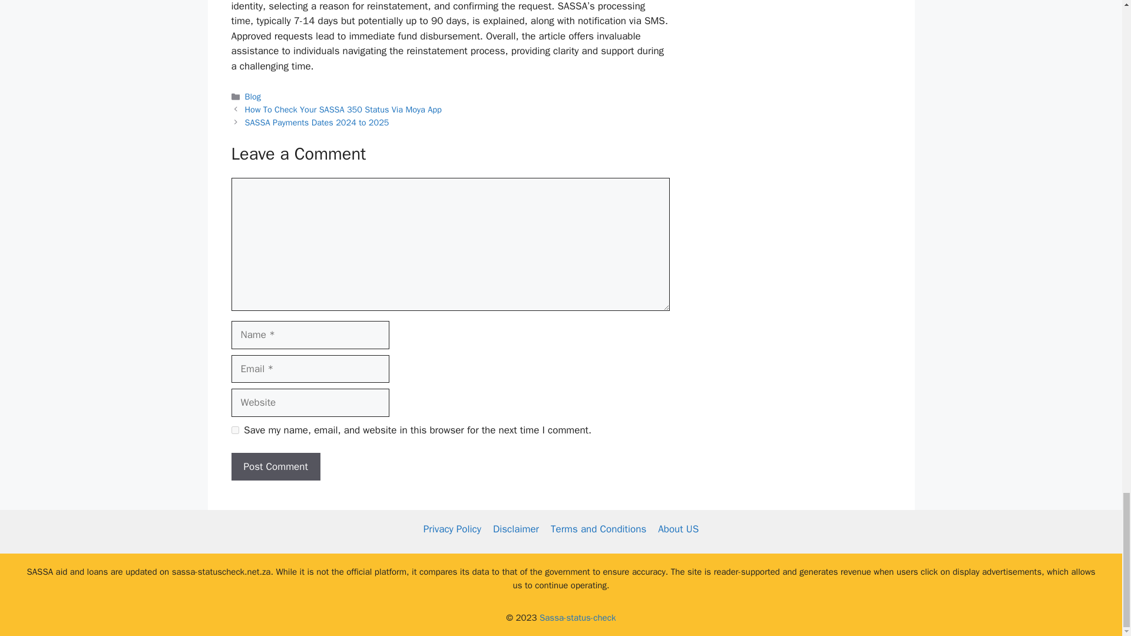 The image size is (1131, 636). What do you see at coordinates (234, 430) in the screenshot?
I see `yes` at bounding box center [234, 430].